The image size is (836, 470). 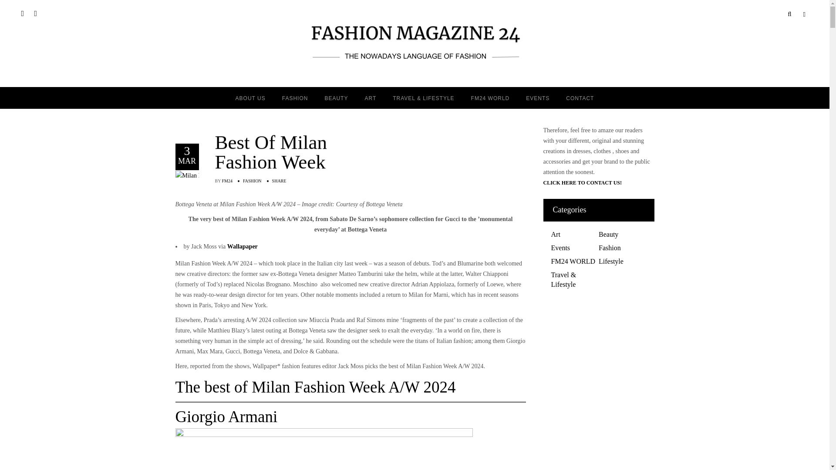 I want to click on FASHION, so click(x=252, y=181).